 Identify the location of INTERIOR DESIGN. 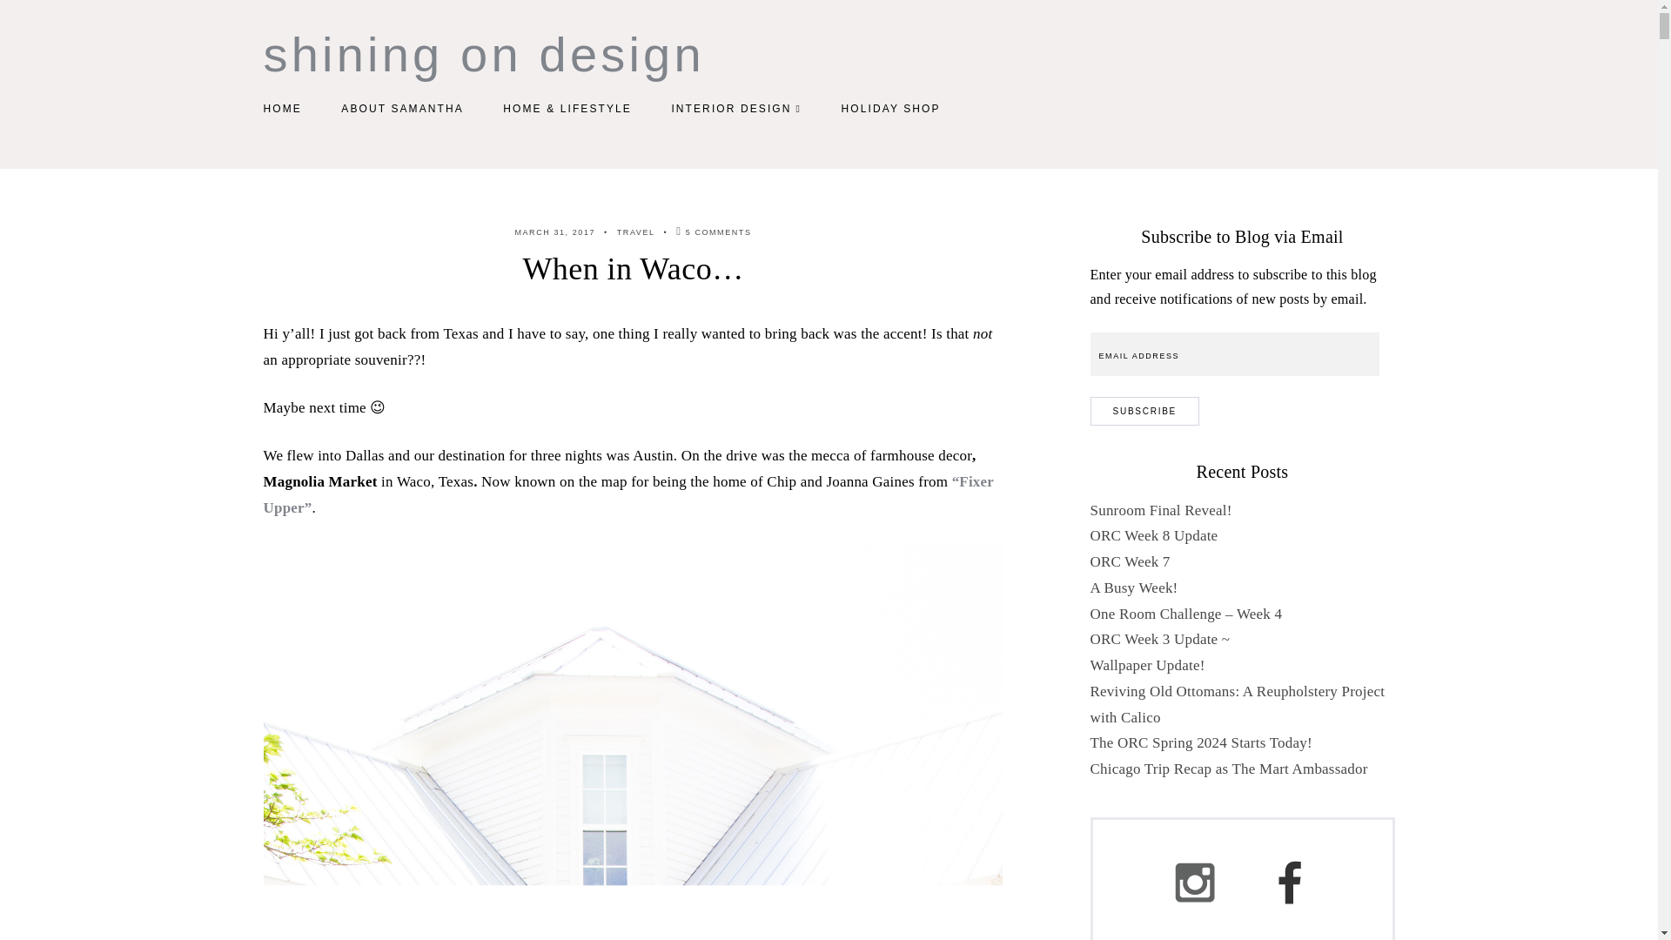
(736, 108).